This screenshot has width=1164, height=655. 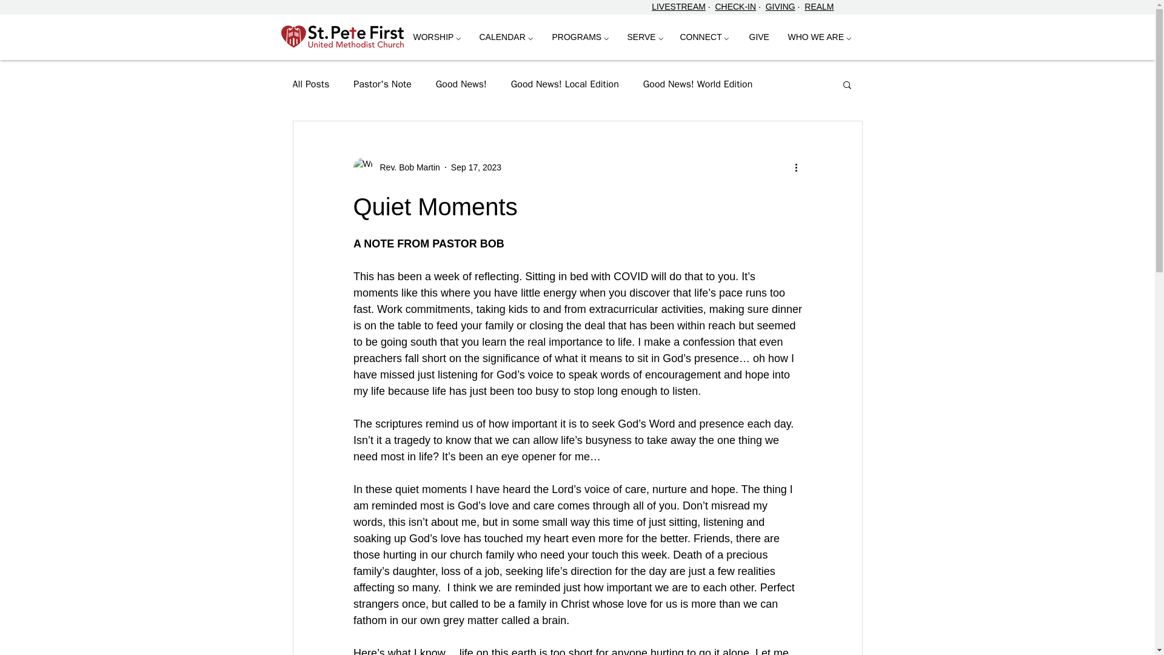 I want to click on Rev. Bob Martin, so click(x=406, y=167).